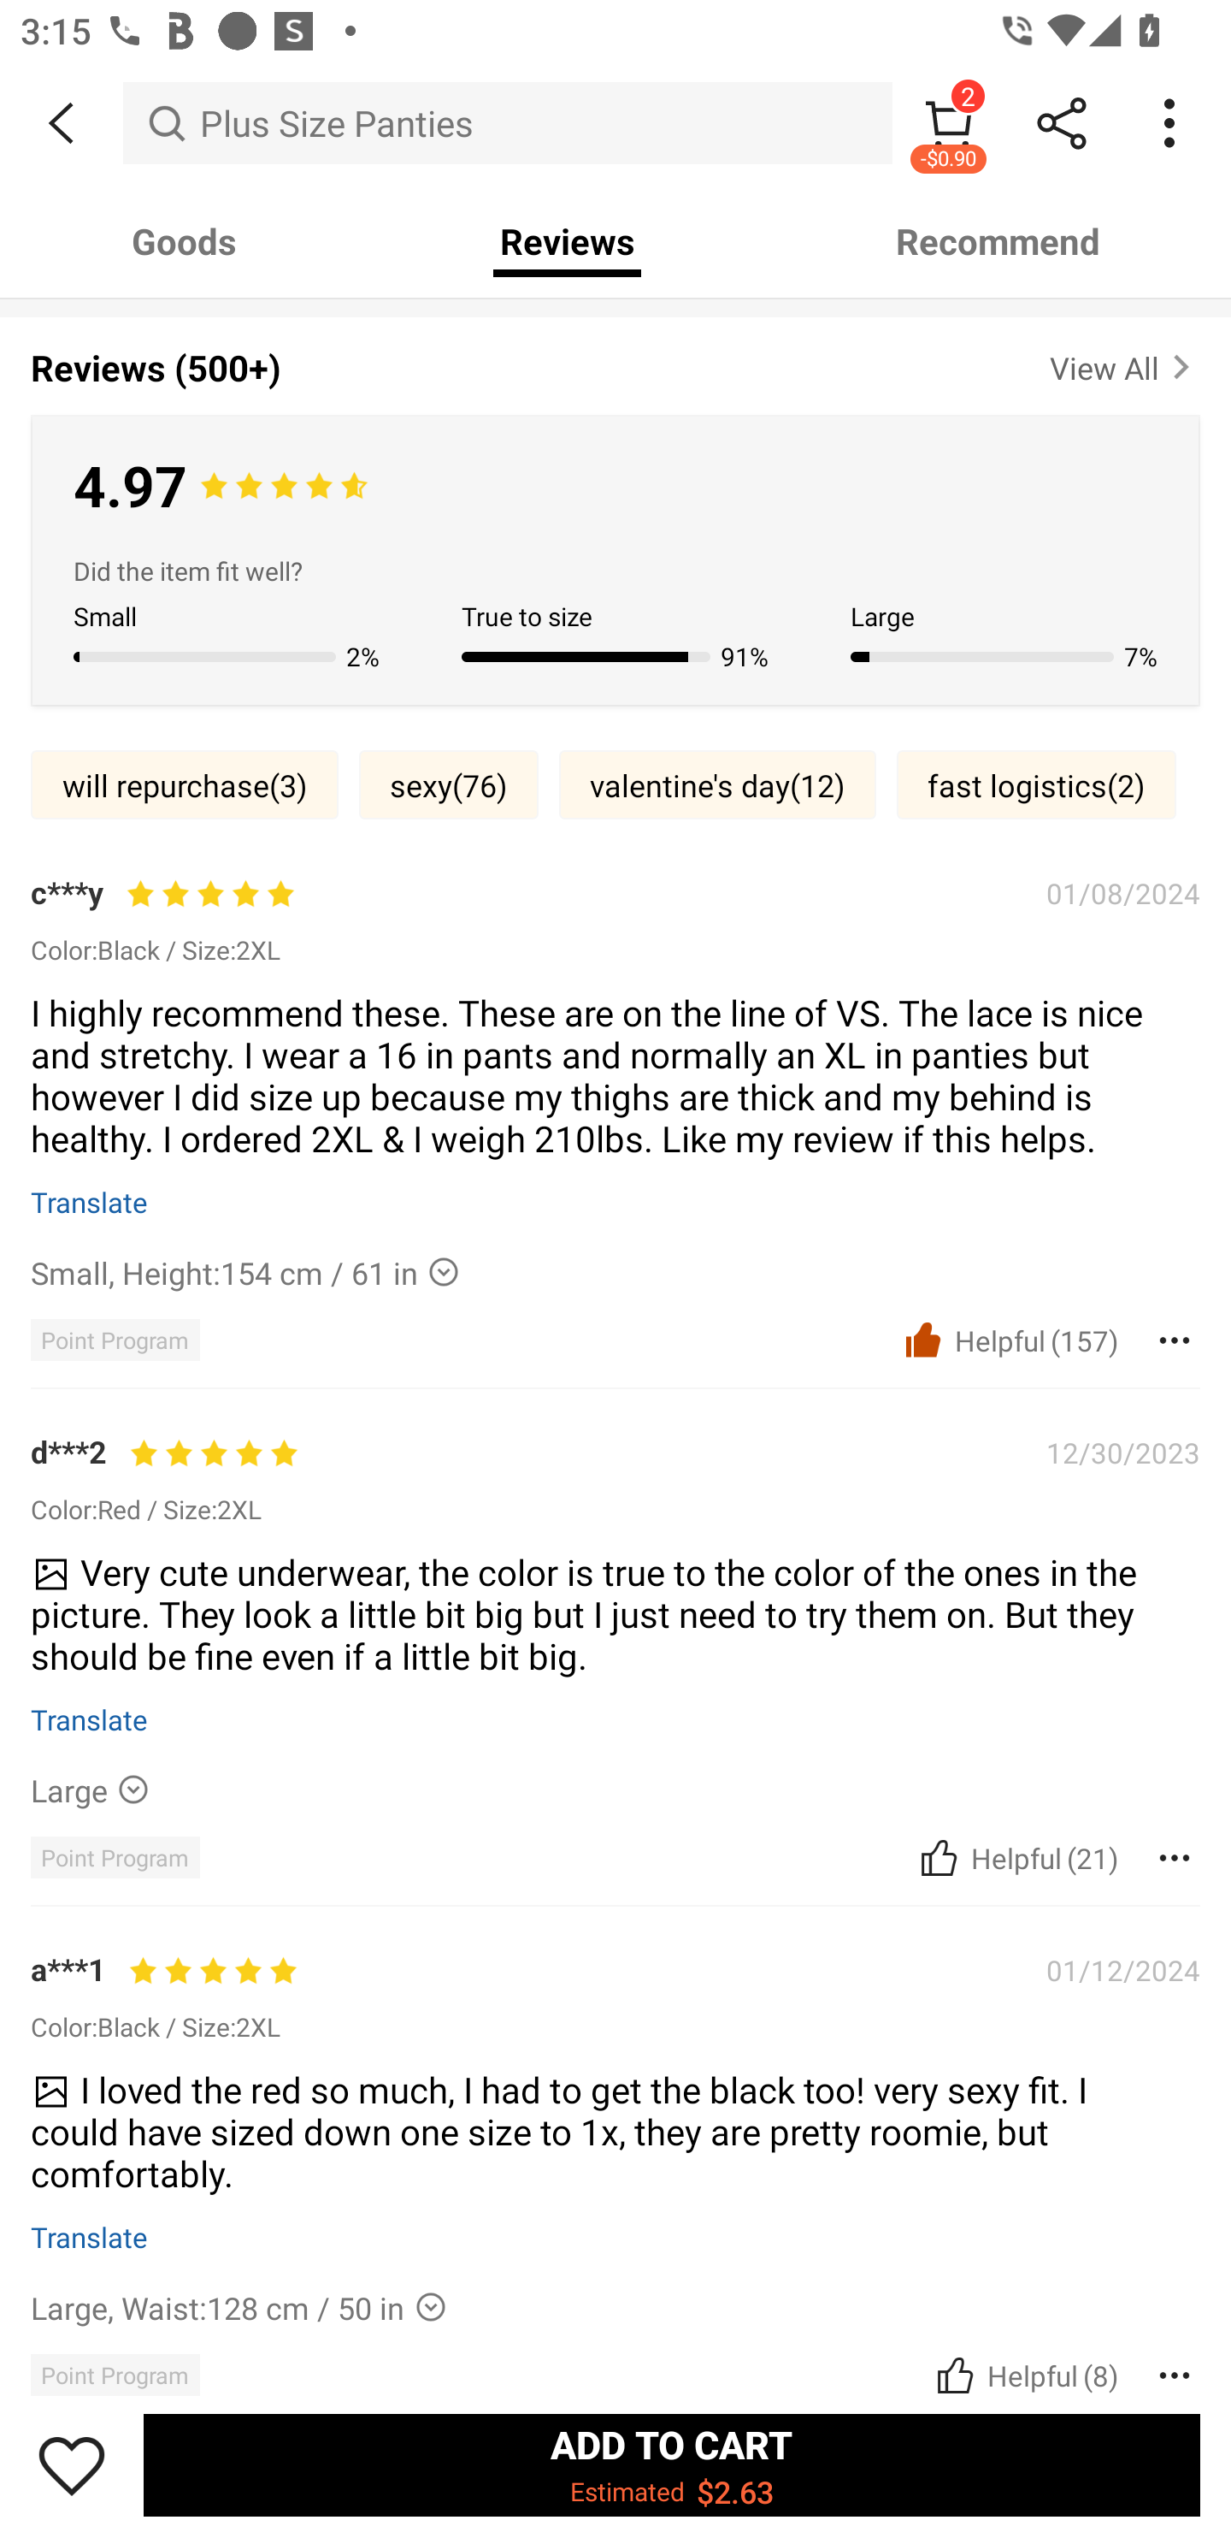 Image resolution: width=1231 pixels, height=2532 pixels. I want to click on a***1 Rating5.0 01/12/2024 Color:Black / Size:2XL, so click(615, 1995).